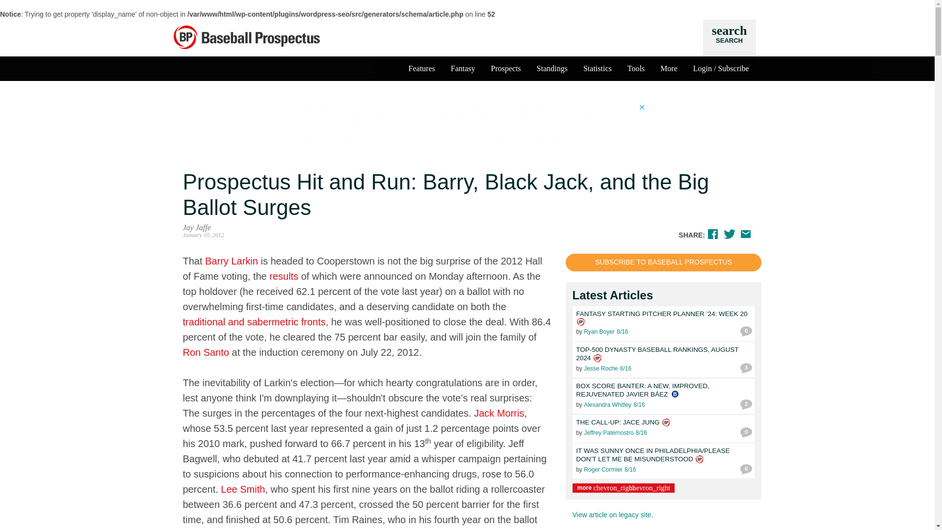  I want to click on available to Premium Subscribers, so click(505, 68).